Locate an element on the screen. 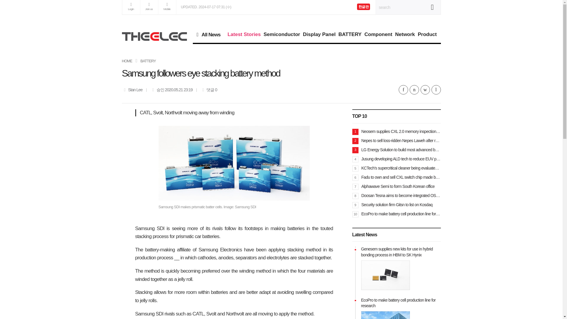  Semiconductor is located at coordinates (282, 34).